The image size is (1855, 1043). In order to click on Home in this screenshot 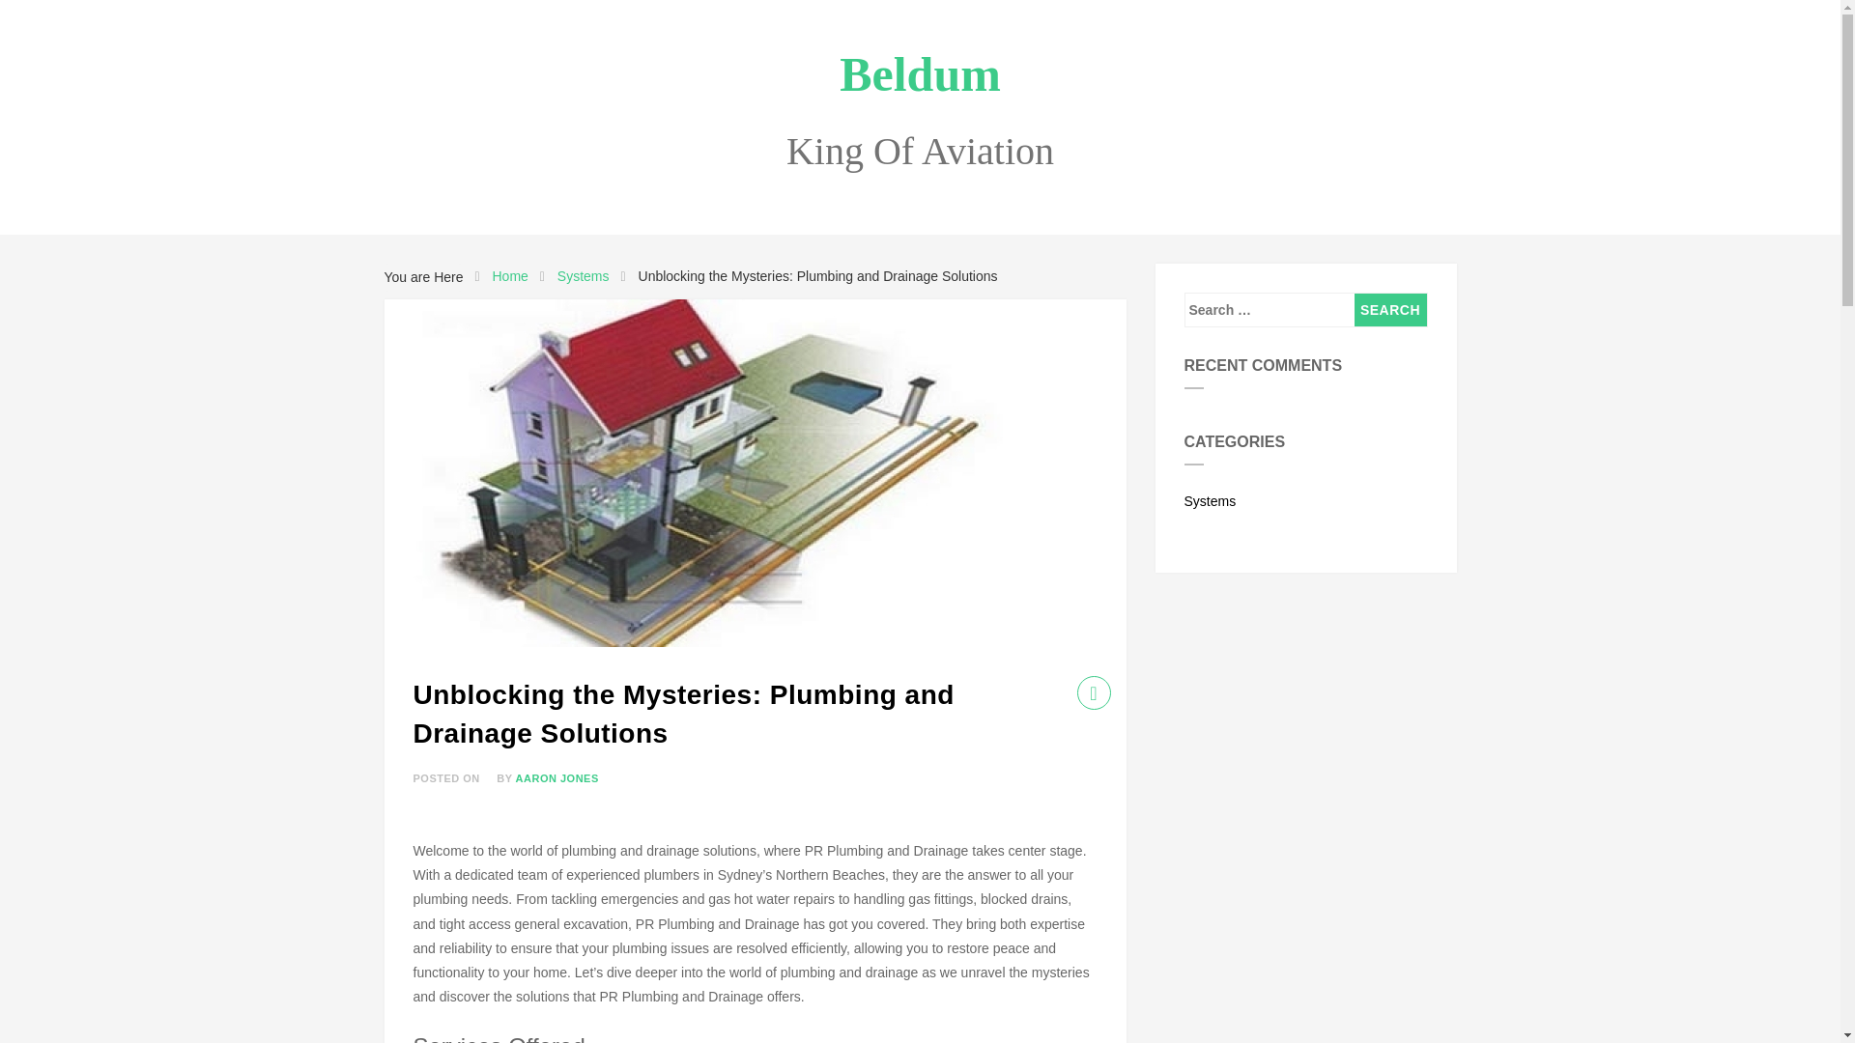, I will do `click(508, 276)`.